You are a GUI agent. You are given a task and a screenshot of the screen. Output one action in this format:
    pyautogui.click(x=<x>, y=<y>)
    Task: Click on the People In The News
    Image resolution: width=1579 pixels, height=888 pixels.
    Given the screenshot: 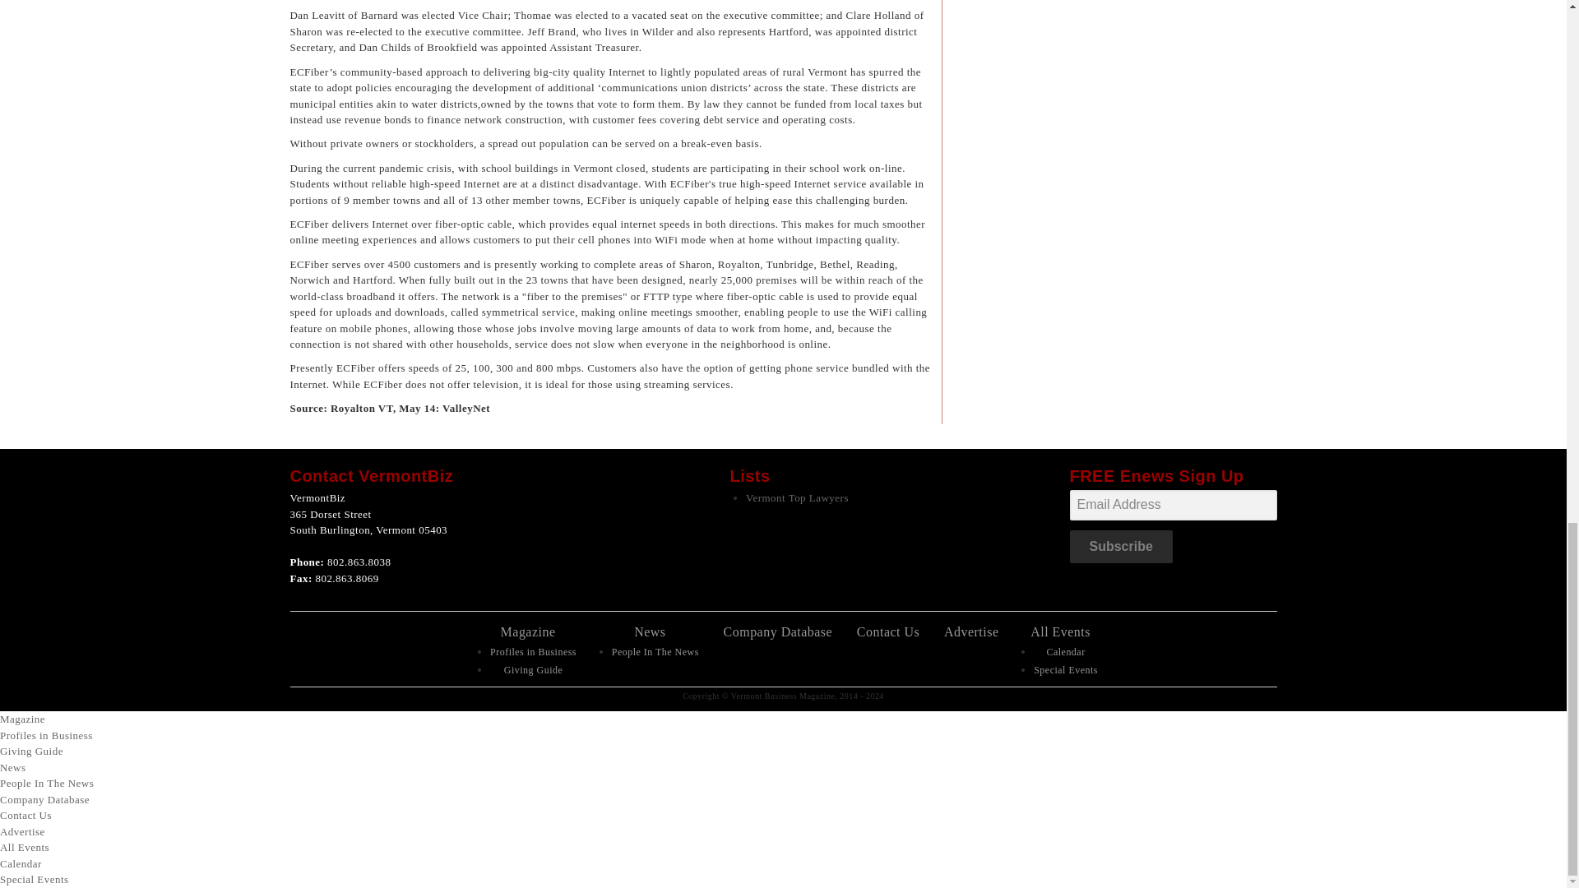 What is the action you would take?
    pyautogui.click(x=655, y=652)
    